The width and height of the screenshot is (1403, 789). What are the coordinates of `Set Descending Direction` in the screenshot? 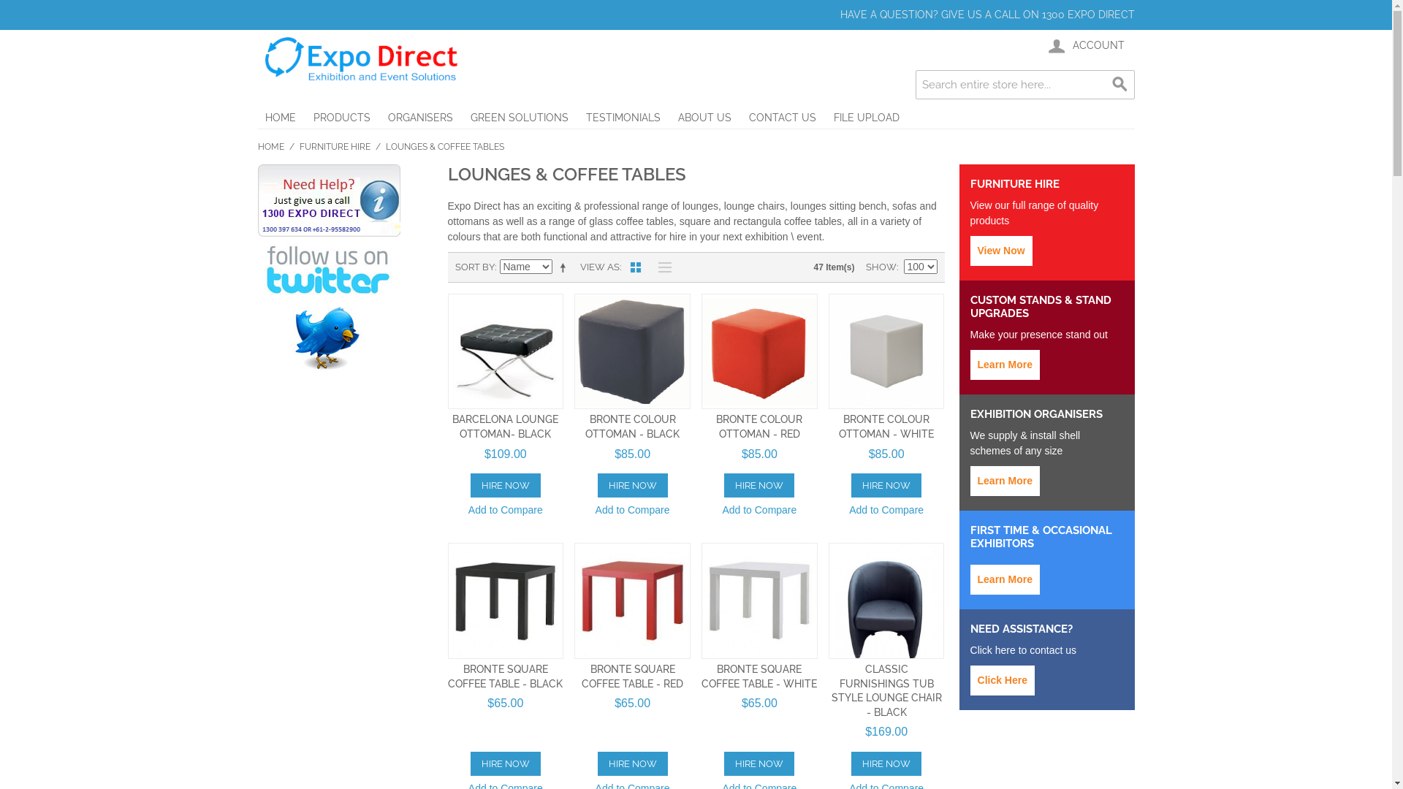 It's located at (565, 267).